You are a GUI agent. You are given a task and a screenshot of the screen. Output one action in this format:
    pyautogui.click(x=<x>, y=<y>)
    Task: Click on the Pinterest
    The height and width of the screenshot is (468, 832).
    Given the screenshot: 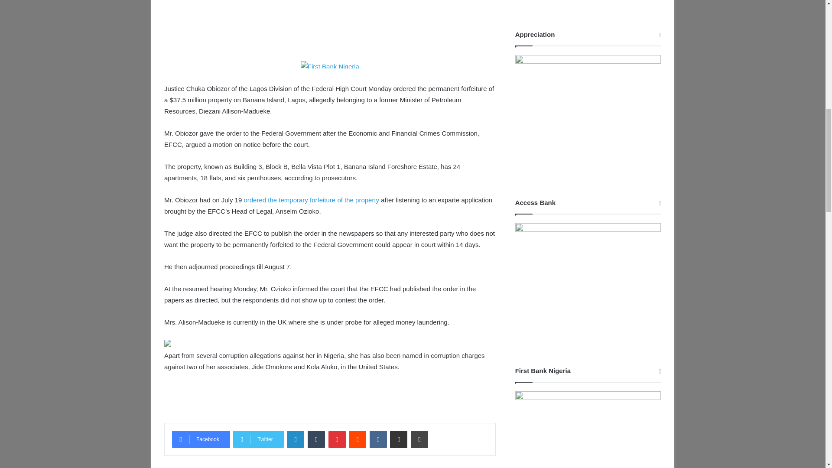 What is the action you would take?
    pyautogui.click(x=337, y=439)
    